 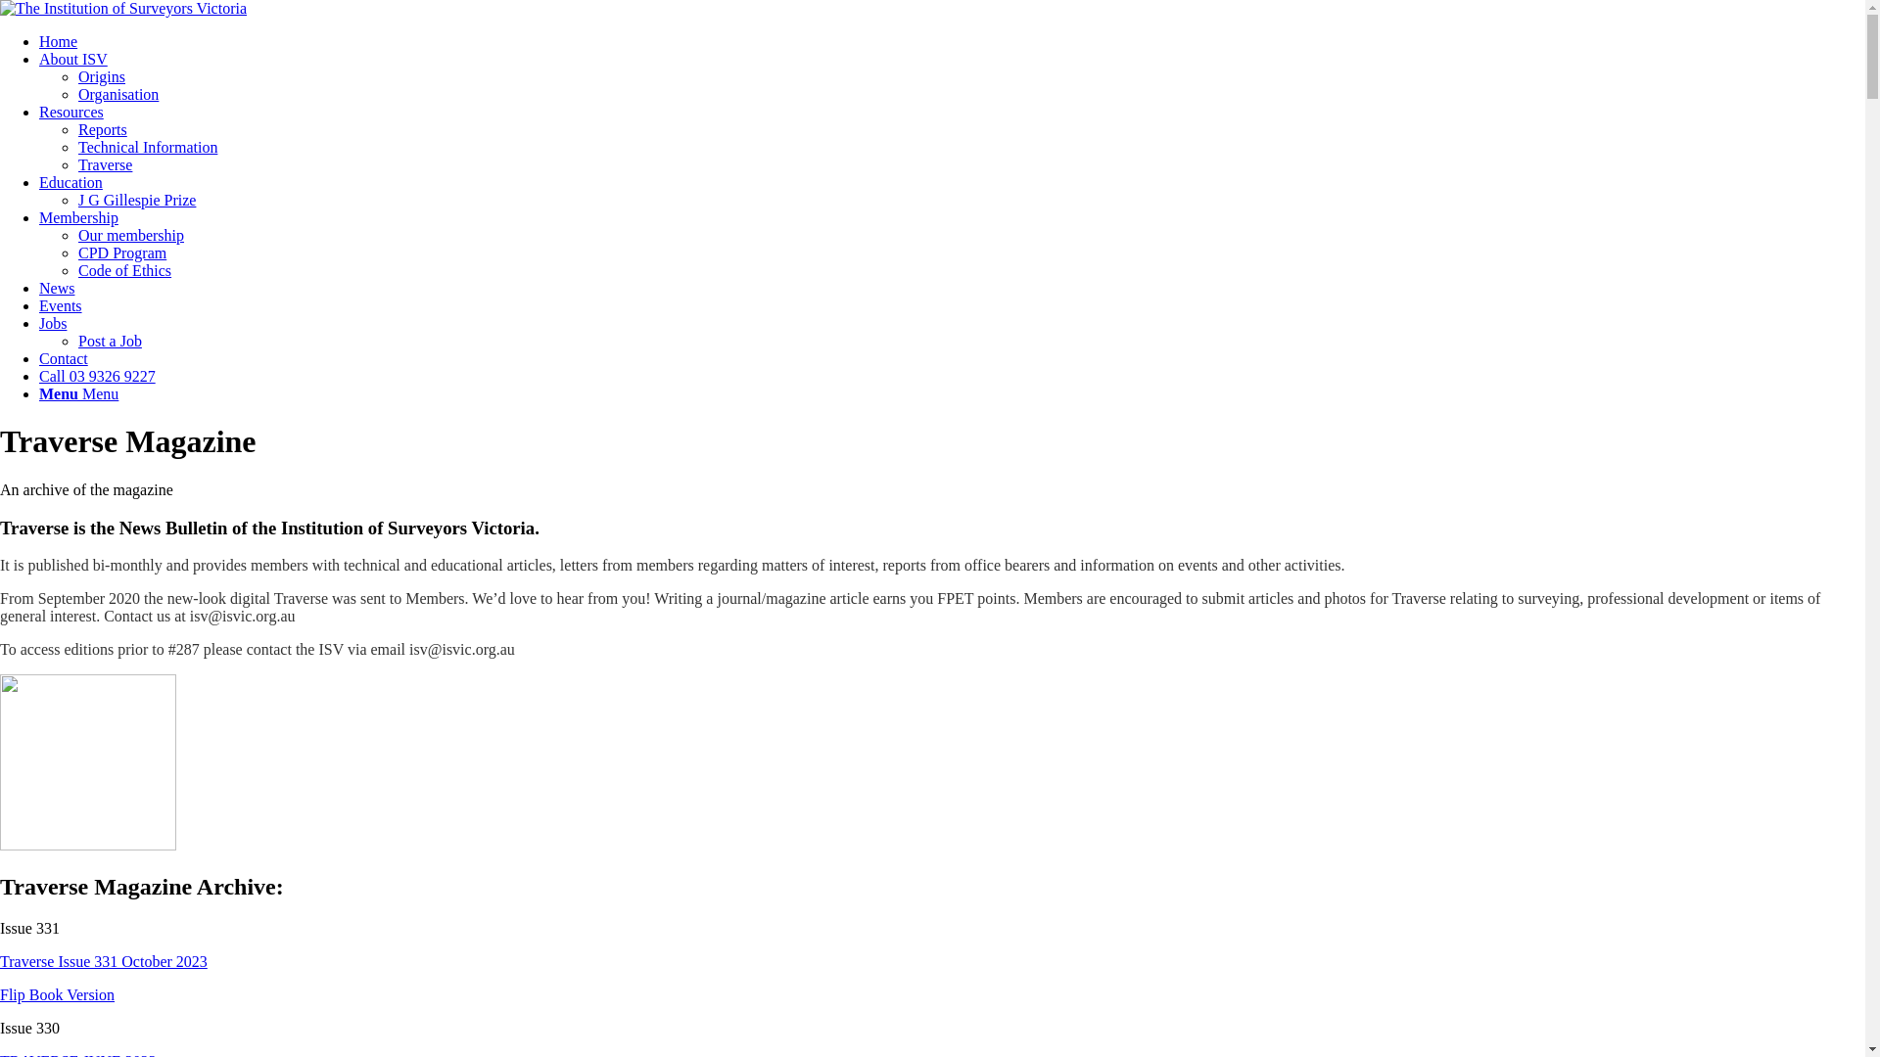 I want to click on Contact, so click(x=64, y=358).